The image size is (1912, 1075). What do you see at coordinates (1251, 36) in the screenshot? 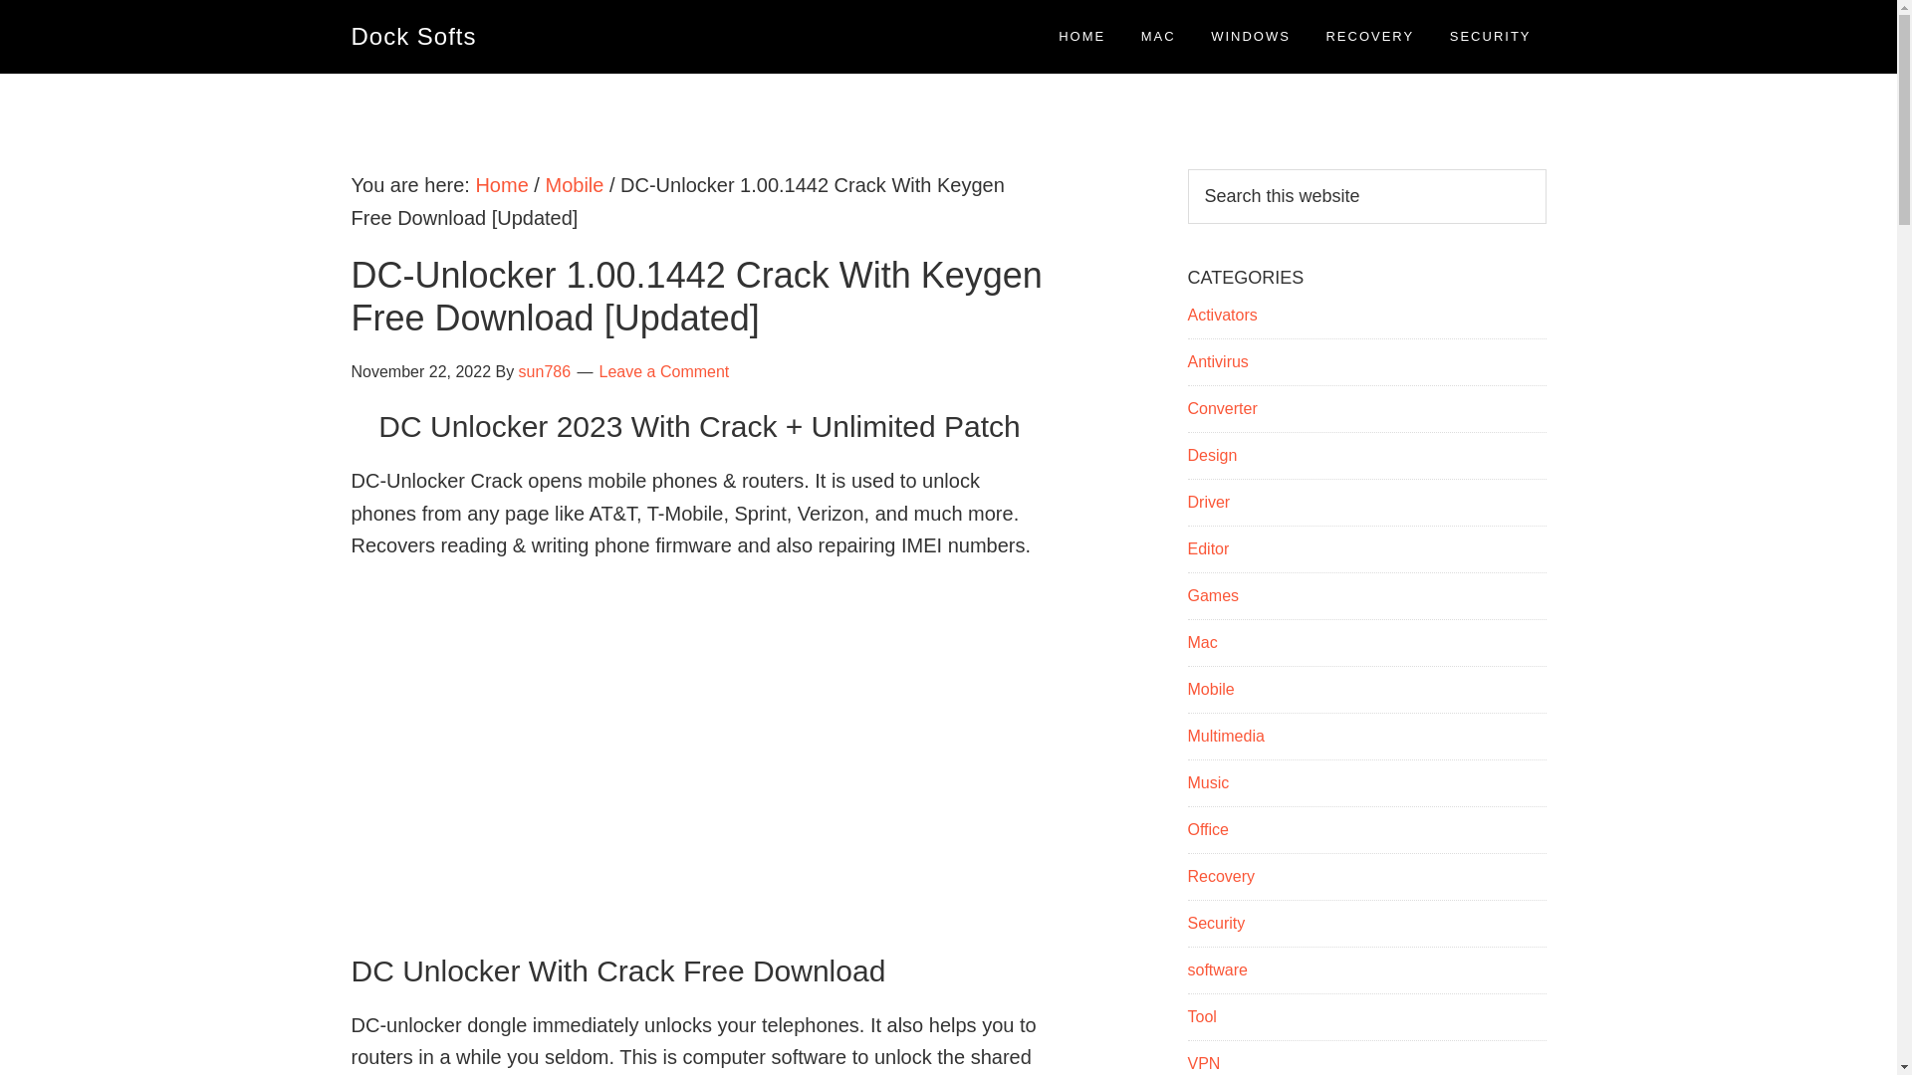
I see `WINDOWS` at bounding box center [1251, 36].